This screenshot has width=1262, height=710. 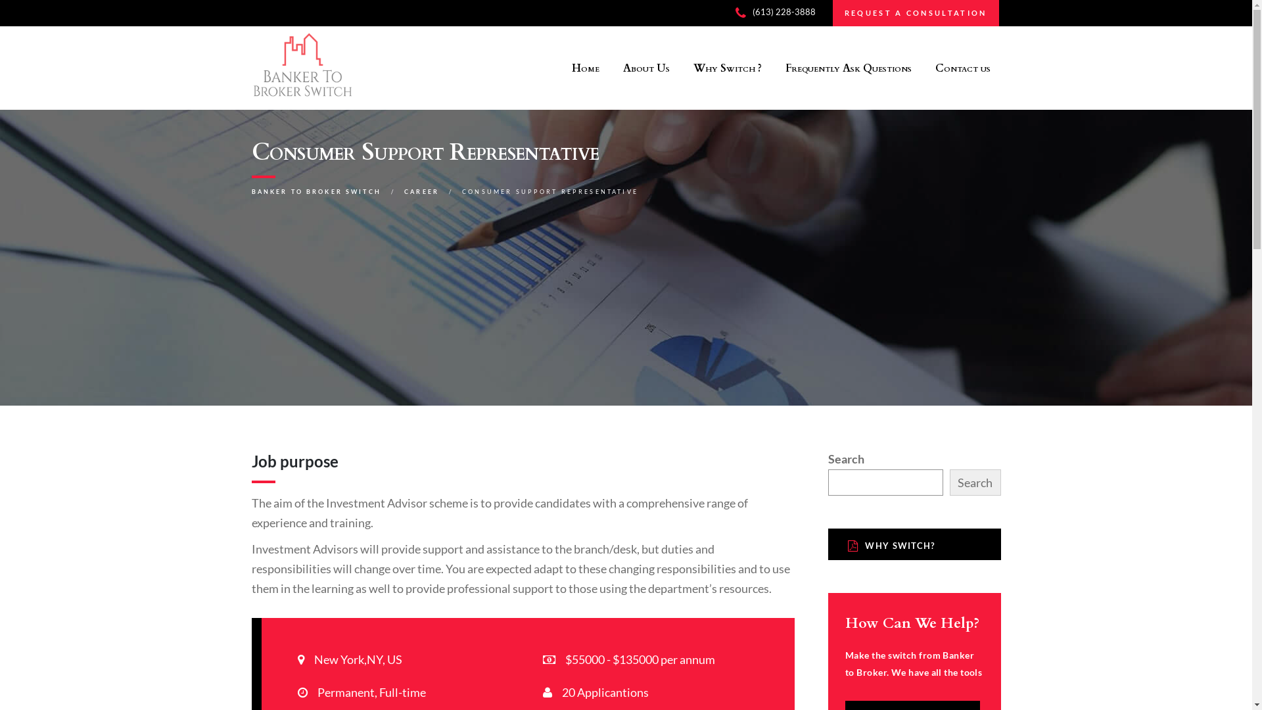 What do you see at coordinates (585, 68) in the screenshot?
I see `Home` at bounding box center [585, 68].